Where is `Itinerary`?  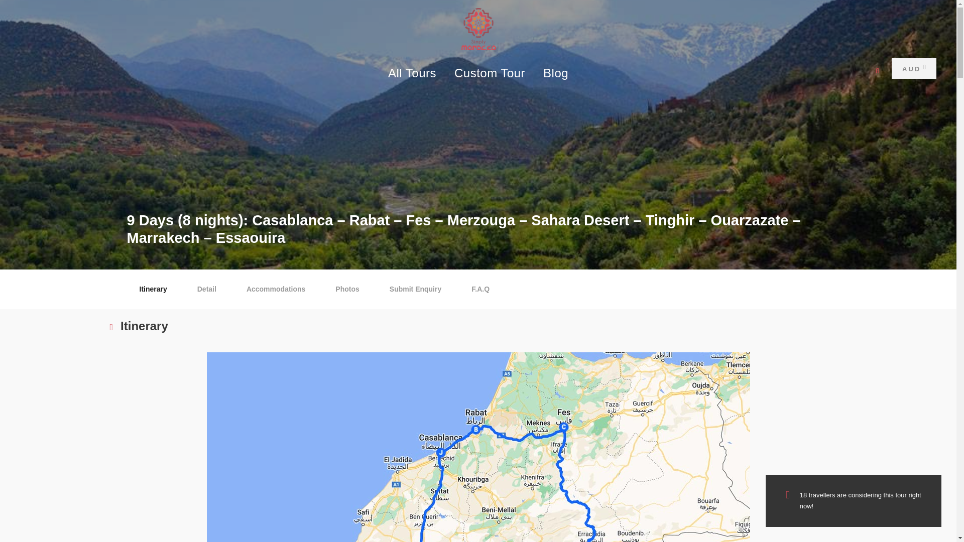
Itinerary is located at coordinates (153, 289).